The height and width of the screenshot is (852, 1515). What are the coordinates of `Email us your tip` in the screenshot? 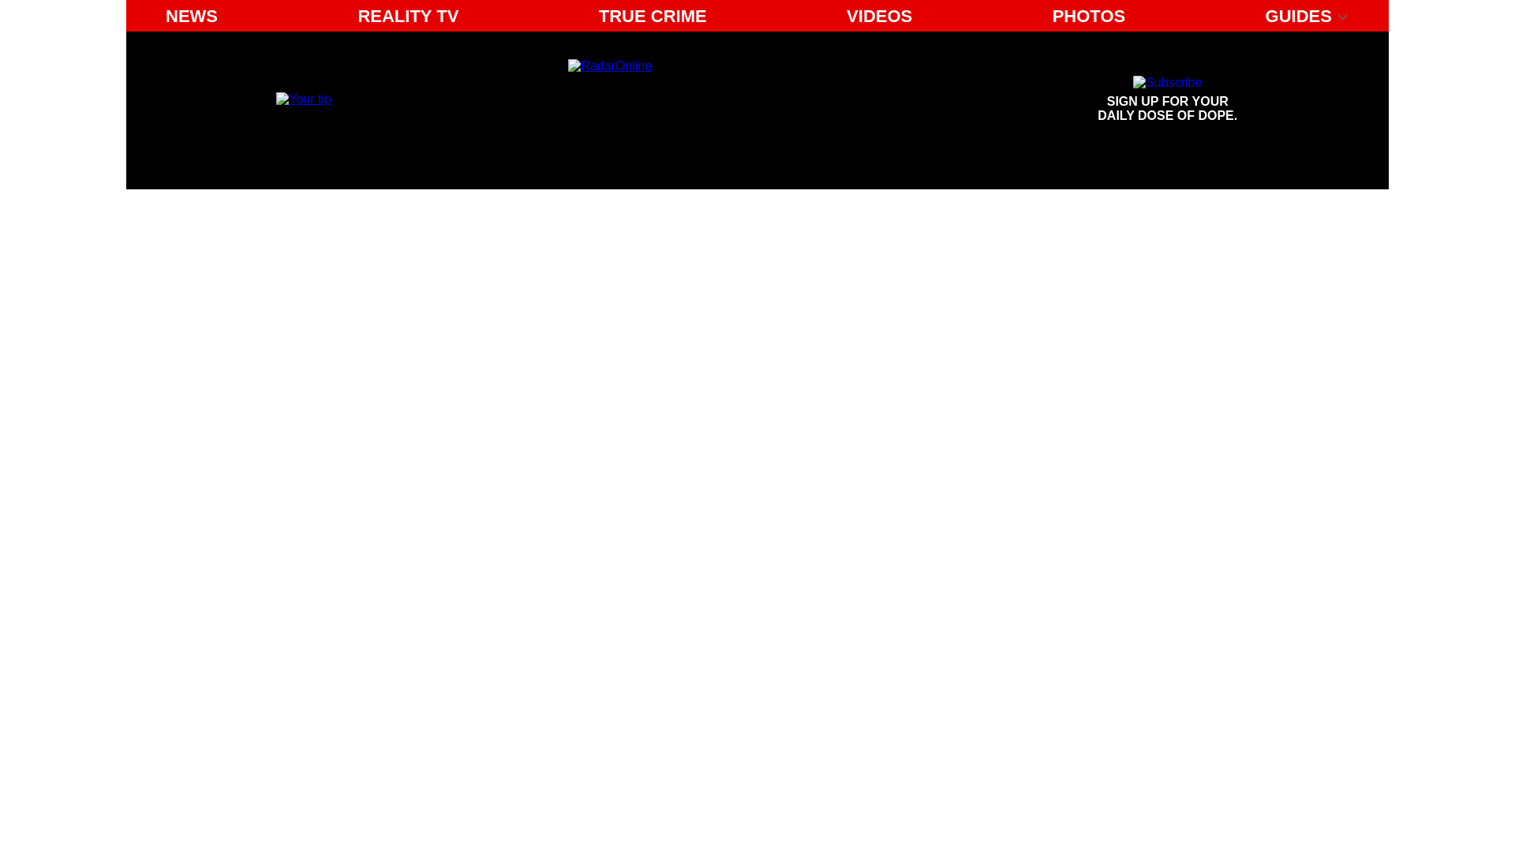 It's located at (1089, 16).